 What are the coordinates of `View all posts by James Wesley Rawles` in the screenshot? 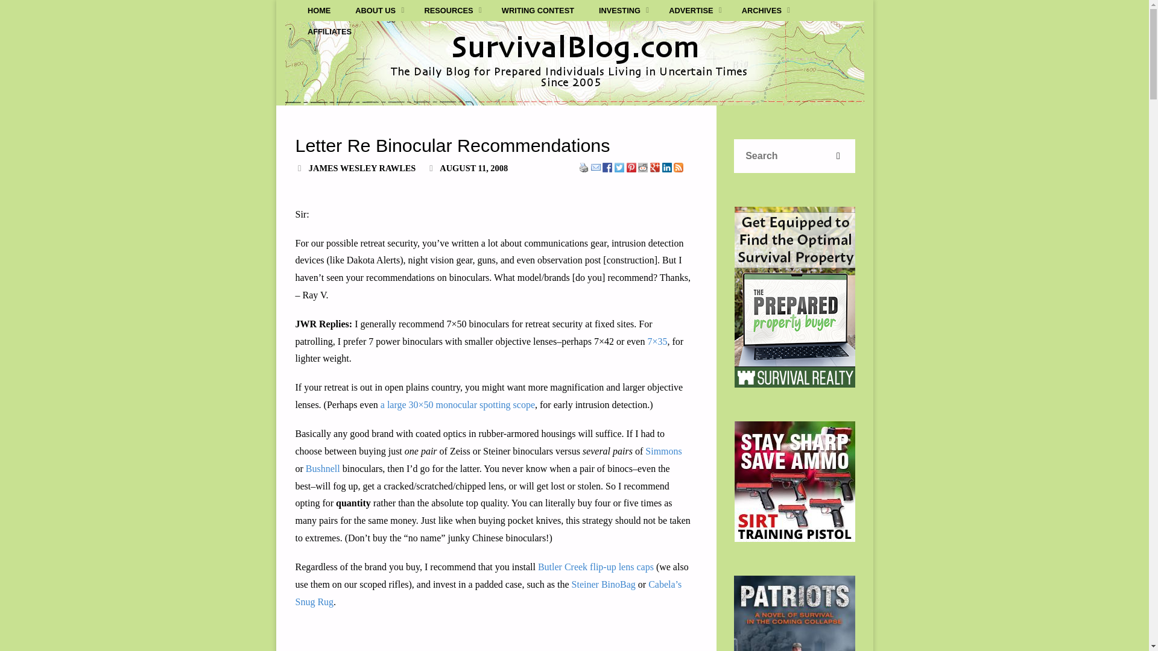 It's located at (362, 168).